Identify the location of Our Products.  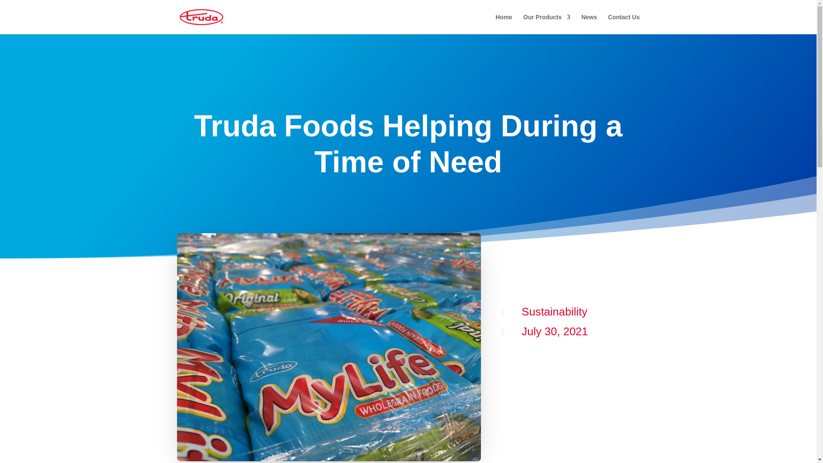
(547, 24).